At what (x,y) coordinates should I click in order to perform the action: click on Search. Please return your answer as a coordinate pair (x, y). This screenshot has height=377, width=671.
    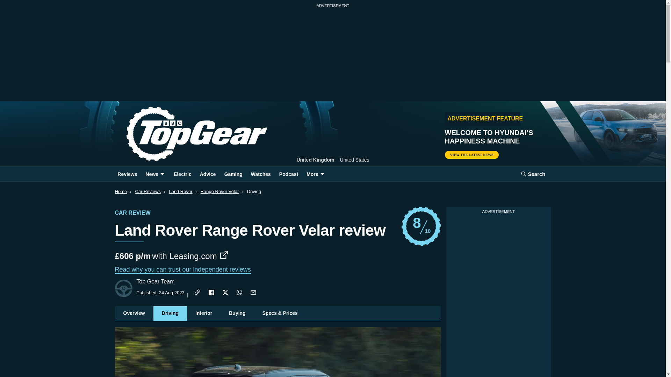
    Looking at the image, I should click on (533, 174).